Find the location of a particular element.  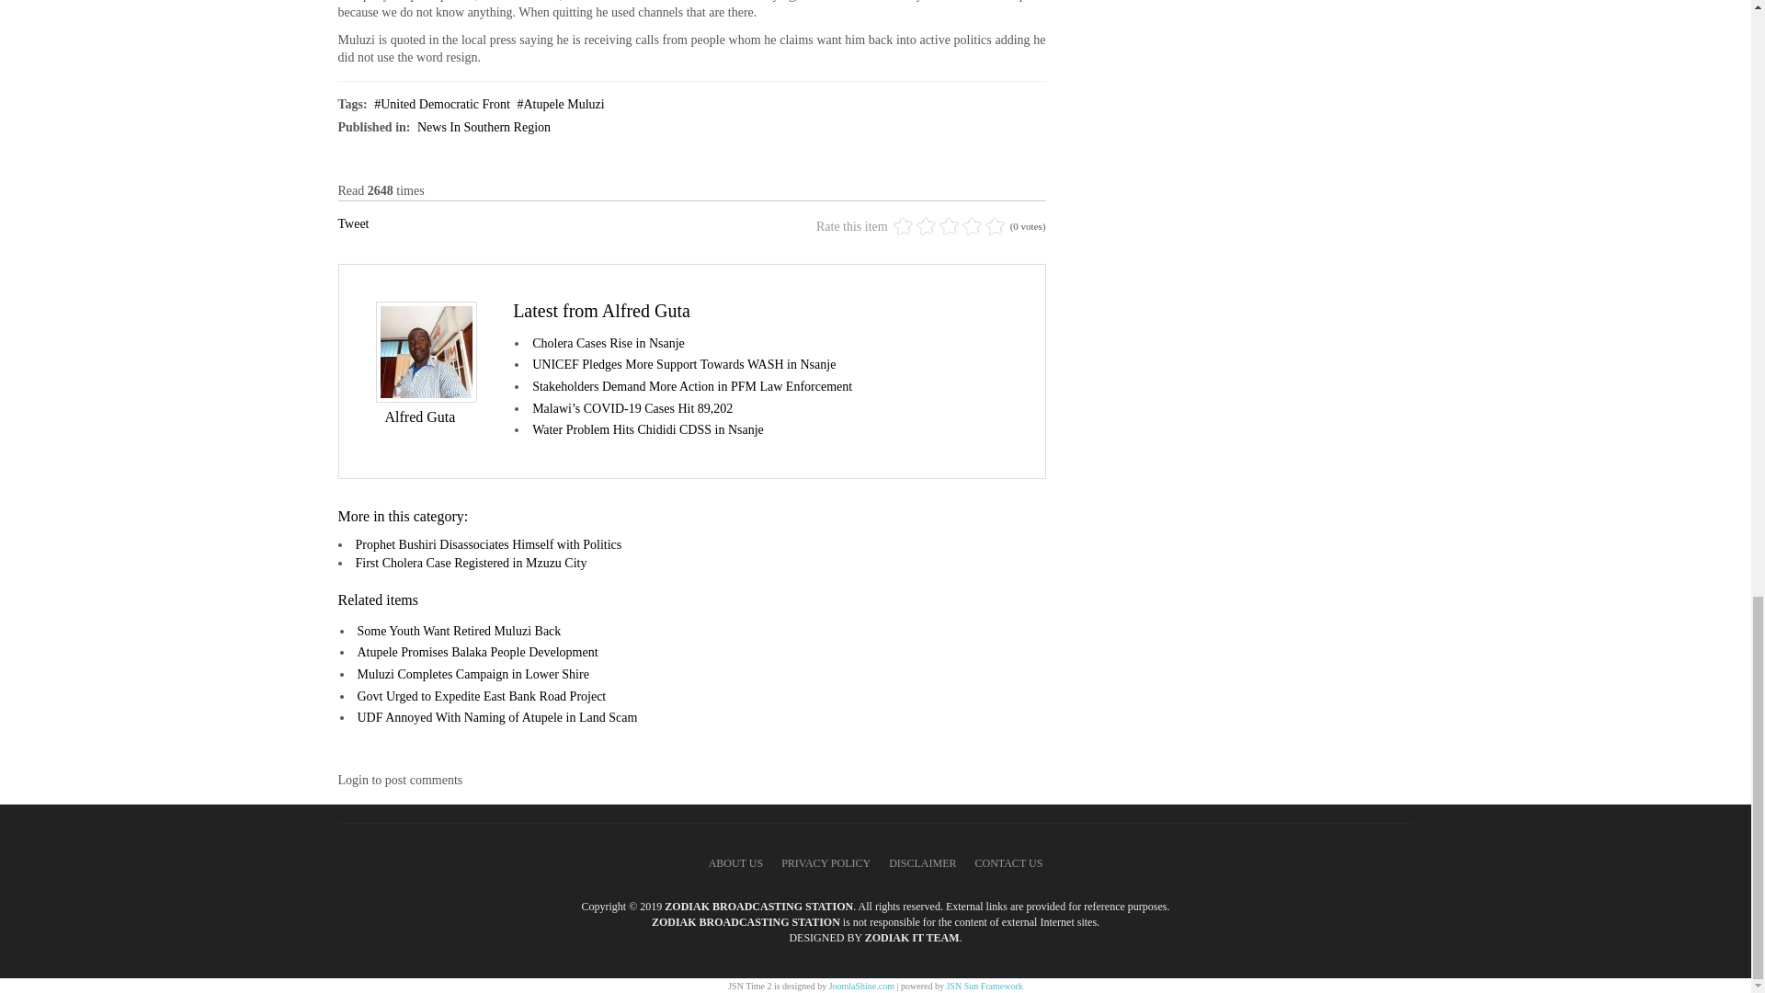

1 is located at coordinates (903, 226).